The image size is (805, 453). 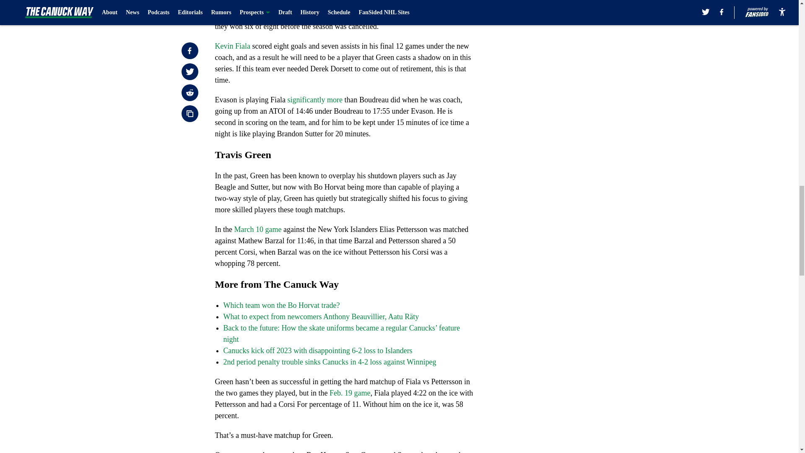 What do you see at coordinates (232, 46) in the screenshot?
I see `Kevin Fiala` at bounding box center [232, 46].